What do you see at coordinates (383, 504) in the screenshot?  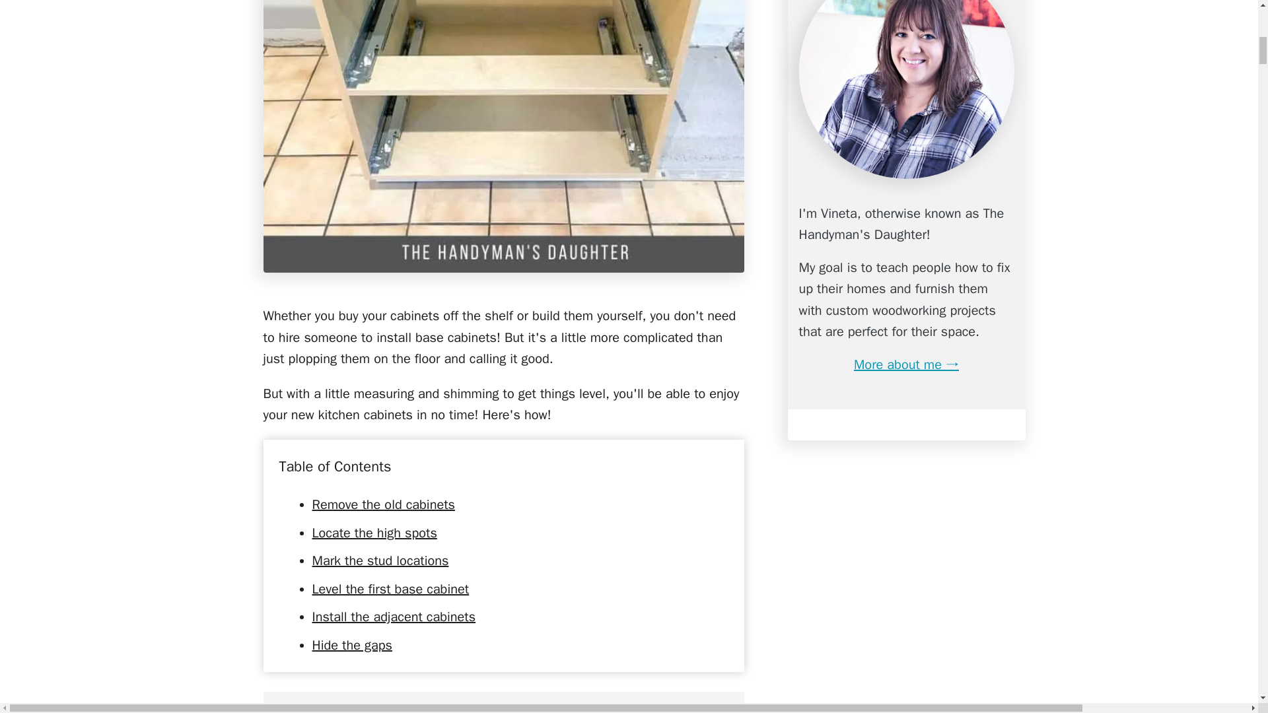 I see `Remove the old cabinets` at bounding box center [383, 504].